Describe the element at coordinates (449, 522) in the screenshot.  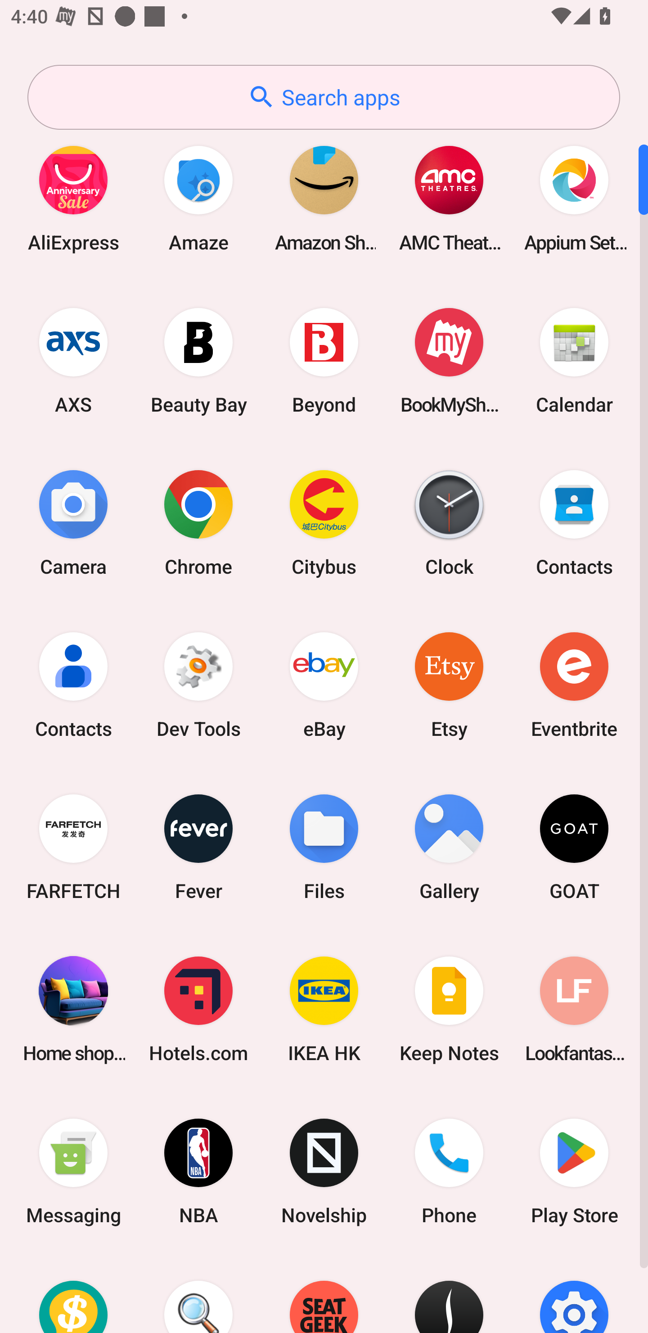
I see `Clock` at that location.